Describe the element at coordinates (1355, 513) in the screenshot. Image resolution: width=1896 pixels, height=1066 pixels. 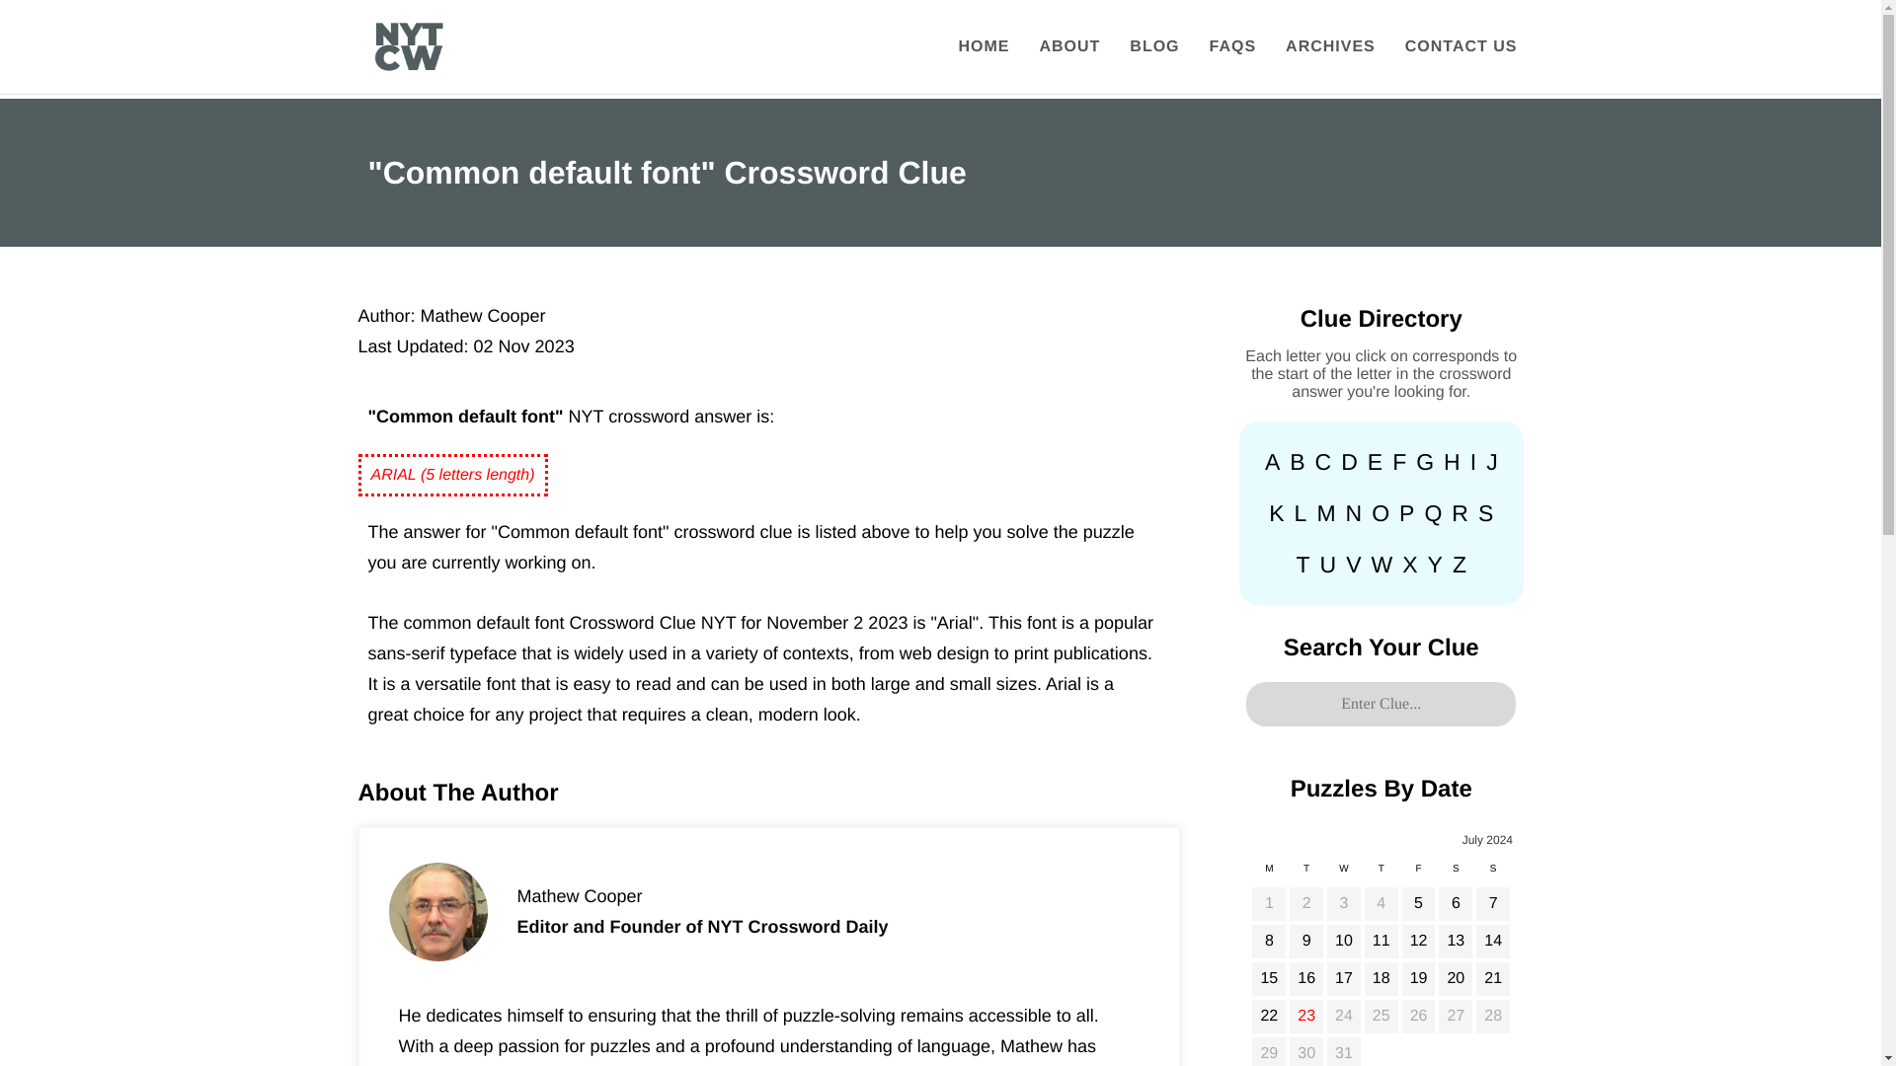
I see `N` at that location.